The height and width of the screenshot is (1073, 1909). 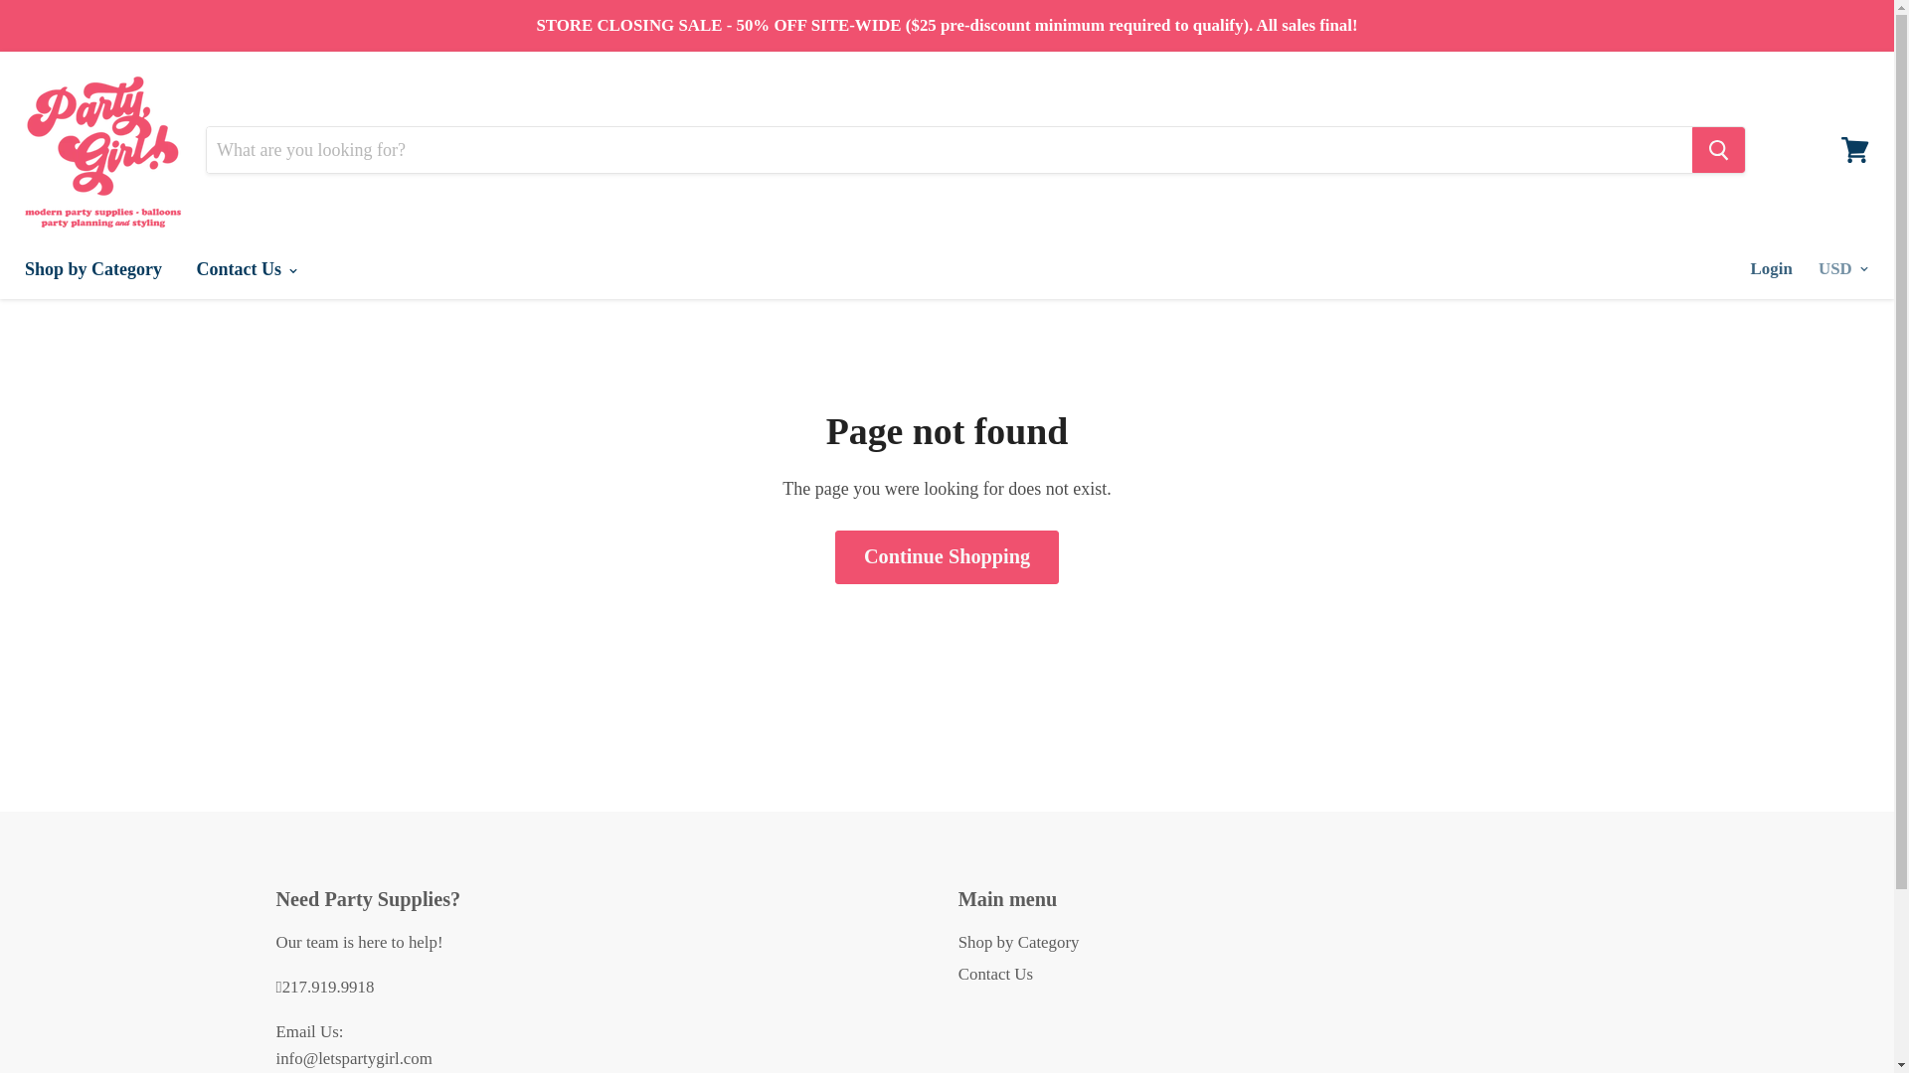 What do you see at coordinates (1772, 268) in the screenshot?
I see `Login` at bounding box center [1772, 268].